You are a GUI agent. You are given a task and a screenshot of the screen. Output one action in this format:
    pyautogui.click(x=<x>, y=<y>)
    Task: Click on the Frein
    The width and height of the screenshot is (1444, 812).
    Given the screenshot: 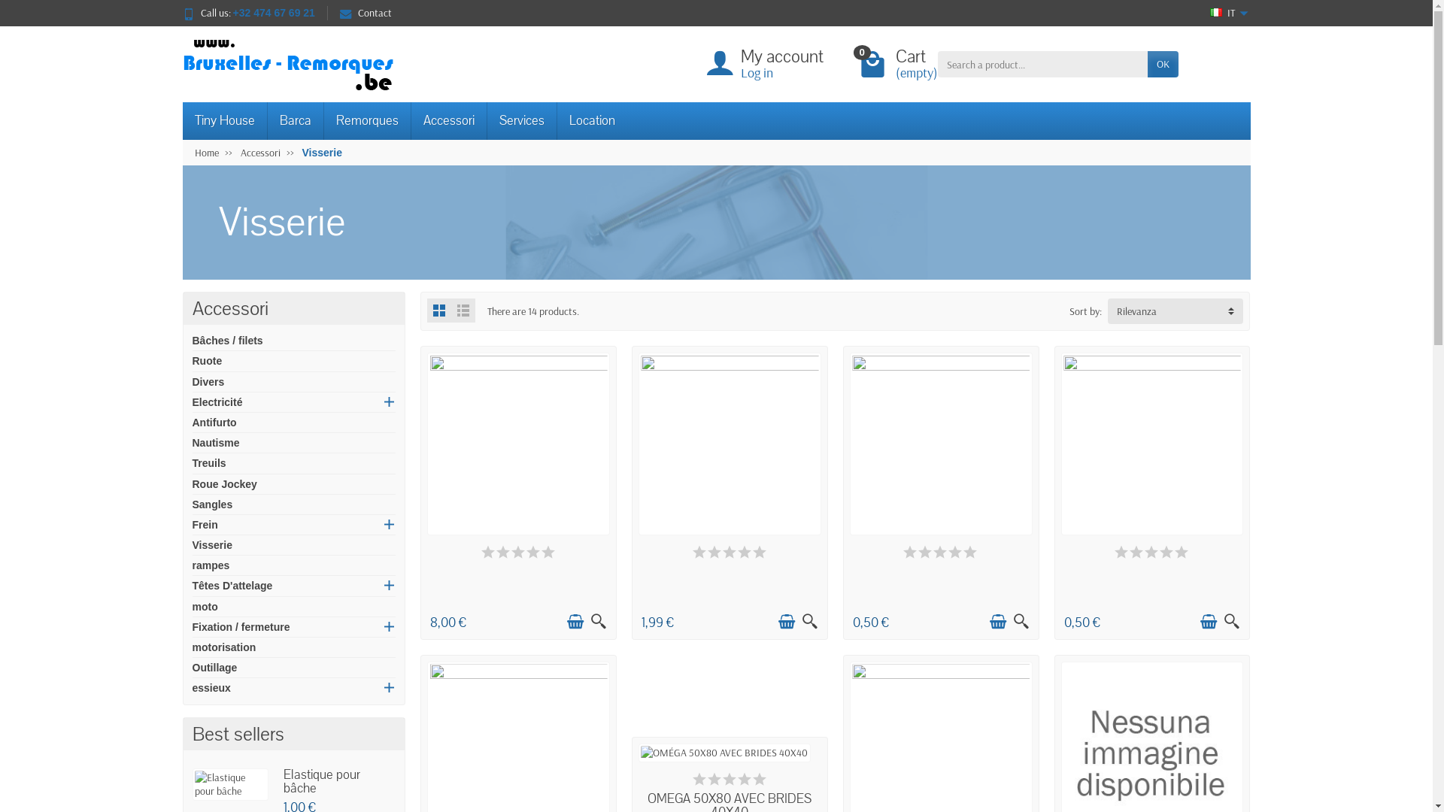 What is the action you would take?
    pyautogui.click(x=205, y=525)
    